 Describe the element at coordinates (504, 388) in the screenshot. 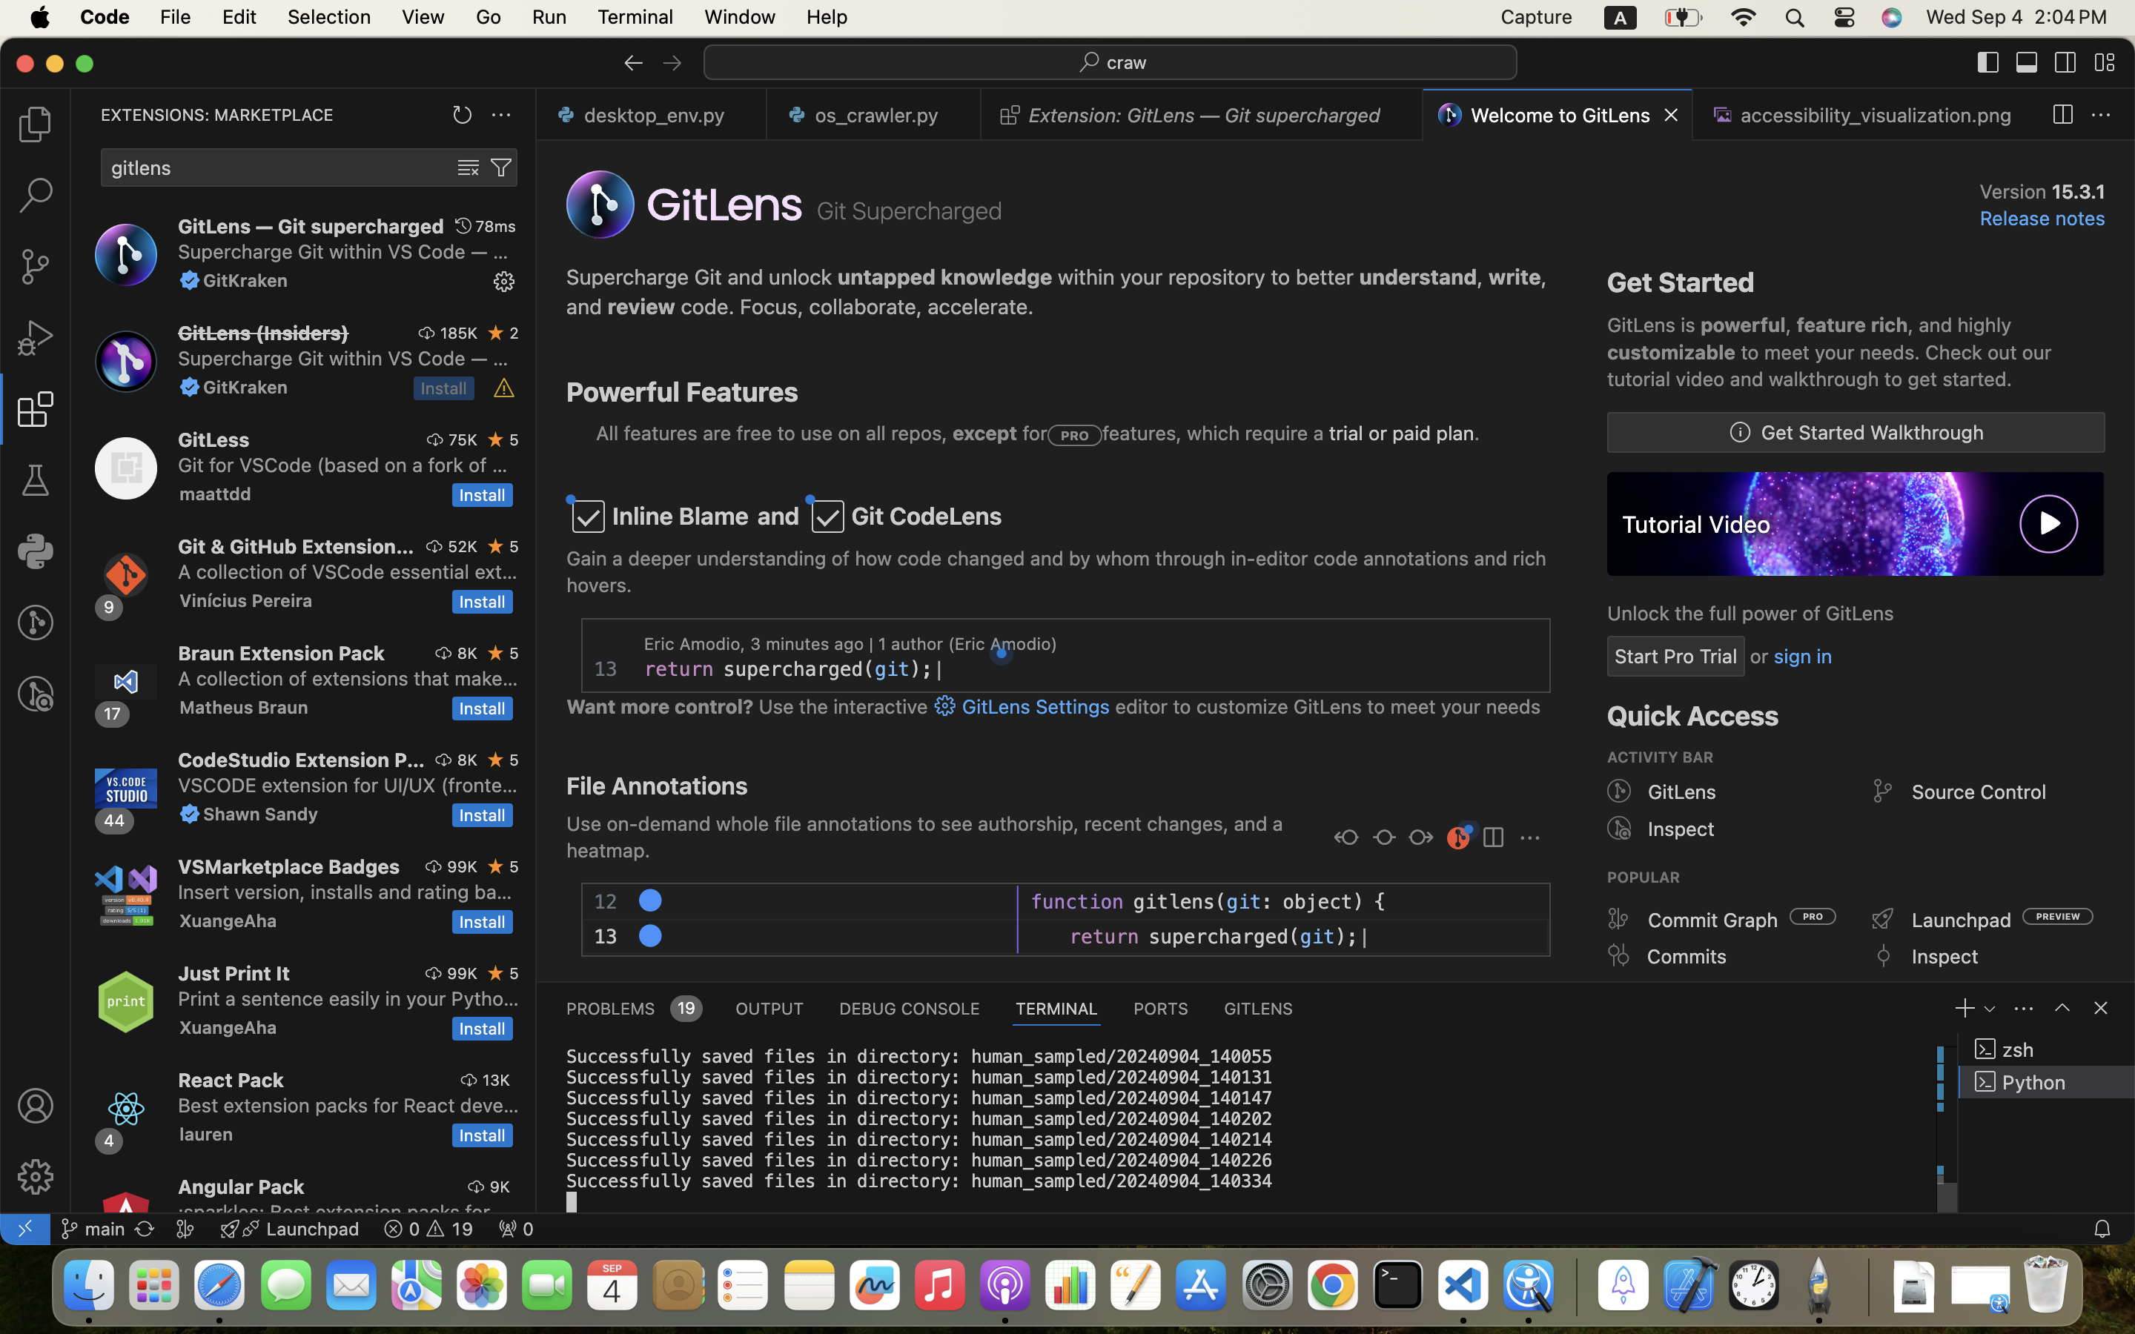

I see `` at that location.